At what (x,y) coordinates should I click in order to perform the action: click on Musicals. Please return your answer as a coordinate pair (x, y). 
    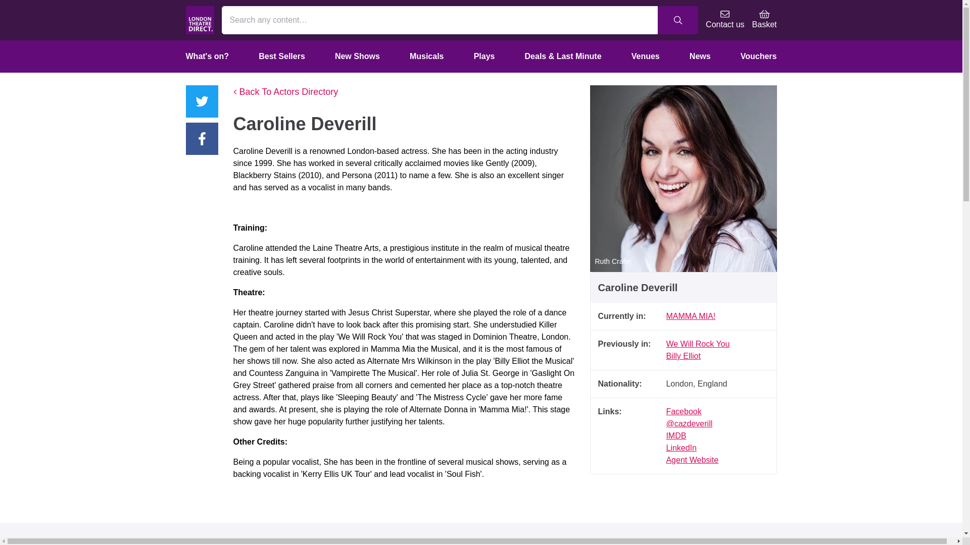
    Looking at the image, I should click on (427, 56).